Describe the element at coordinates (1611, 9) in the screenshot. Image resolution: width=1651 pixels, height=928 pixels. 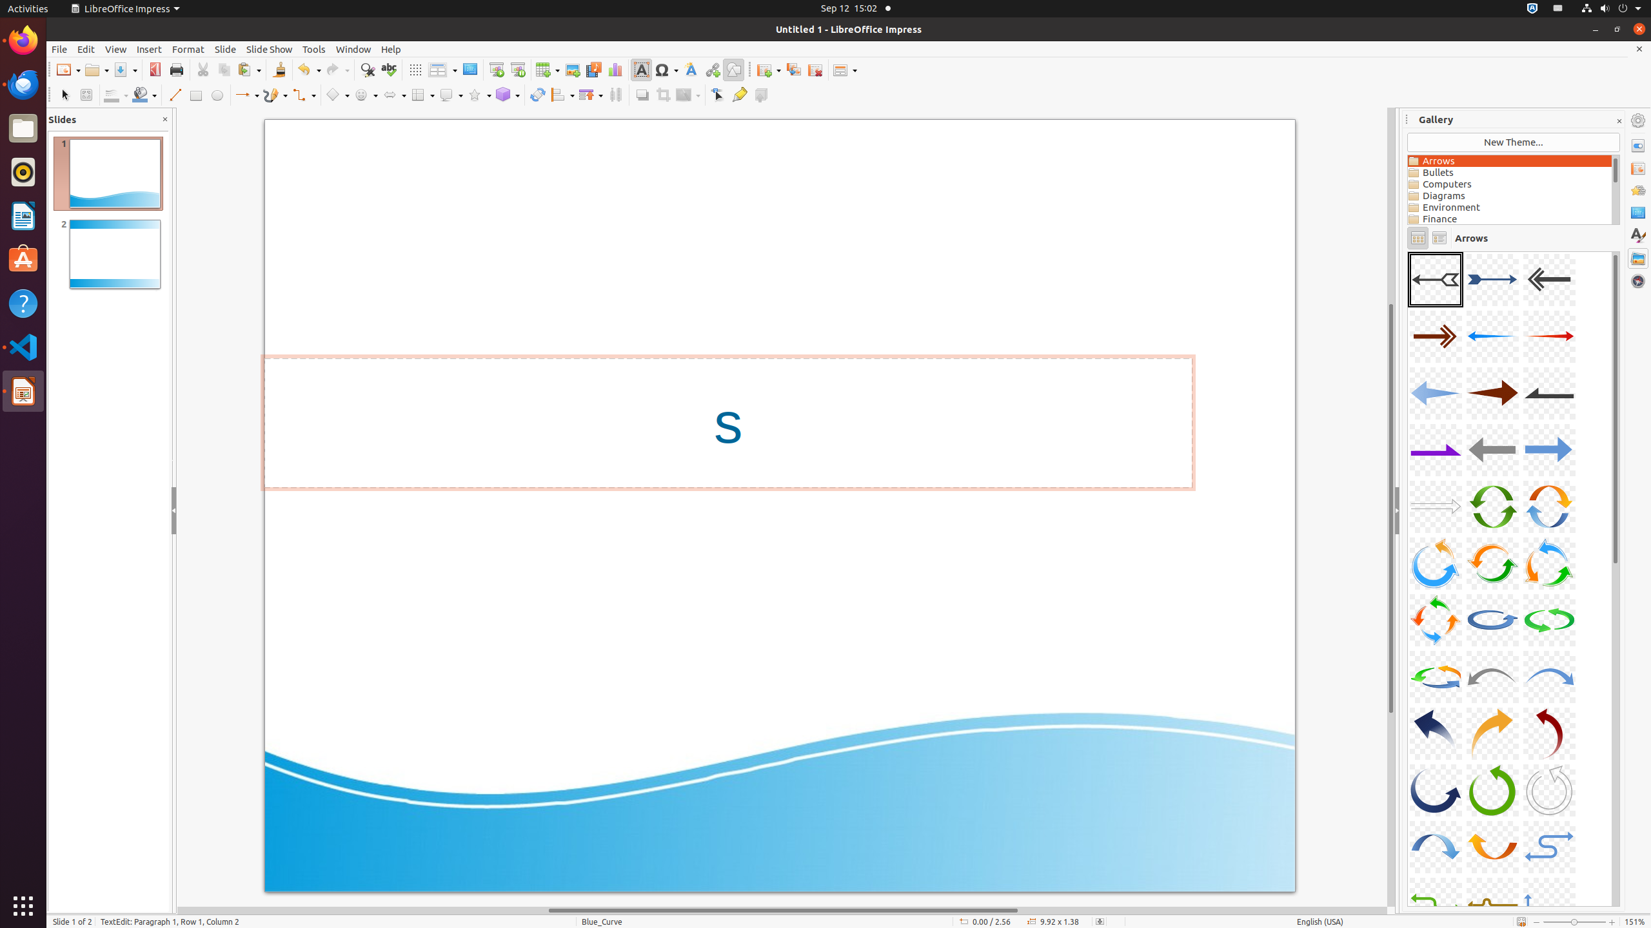
I see `System` at that location.